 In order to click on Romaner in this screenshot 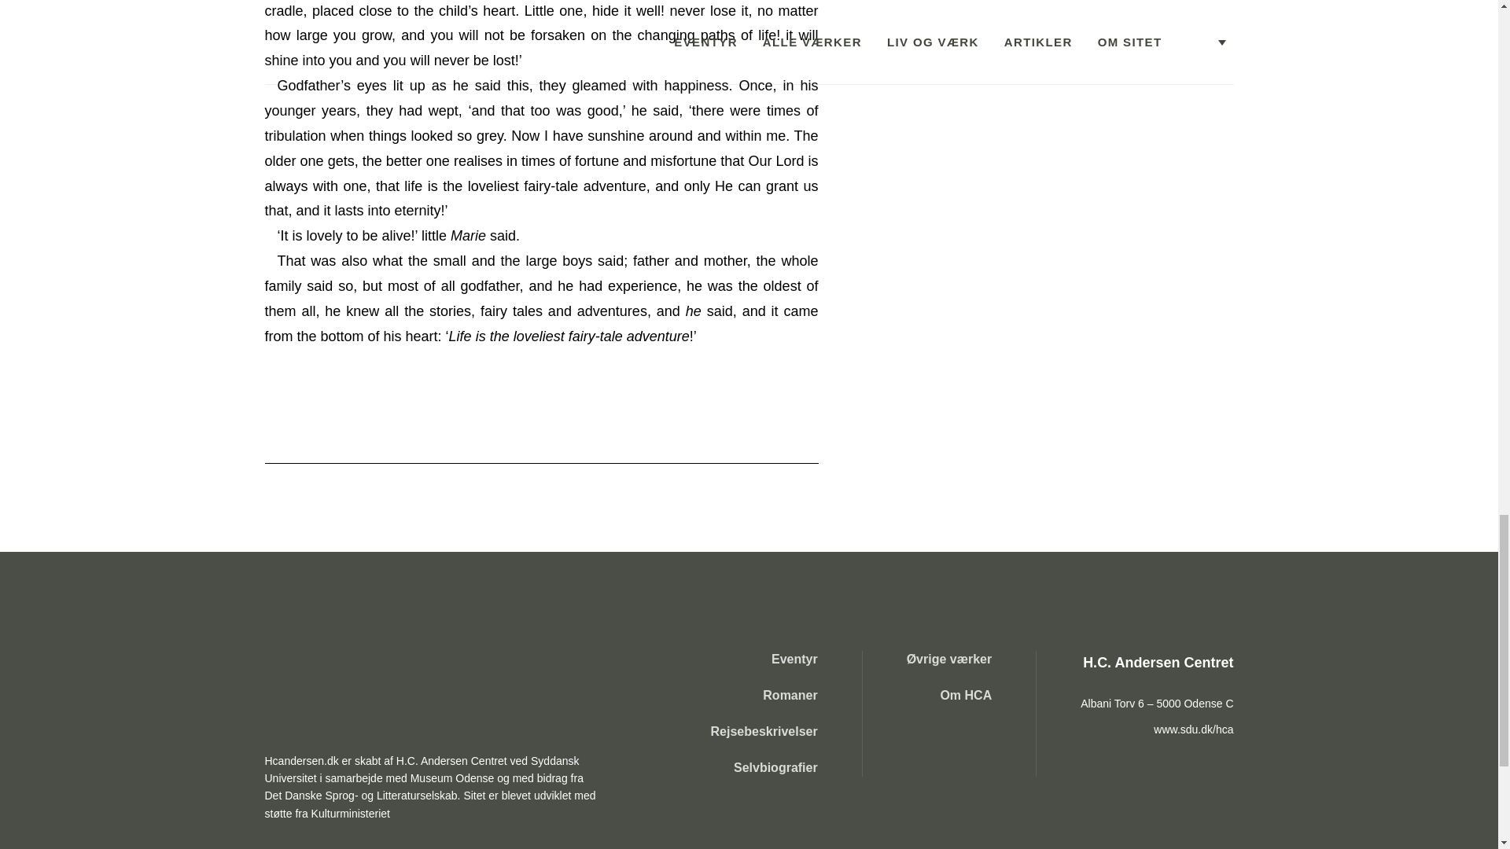, I will do `click(764, 695)`.